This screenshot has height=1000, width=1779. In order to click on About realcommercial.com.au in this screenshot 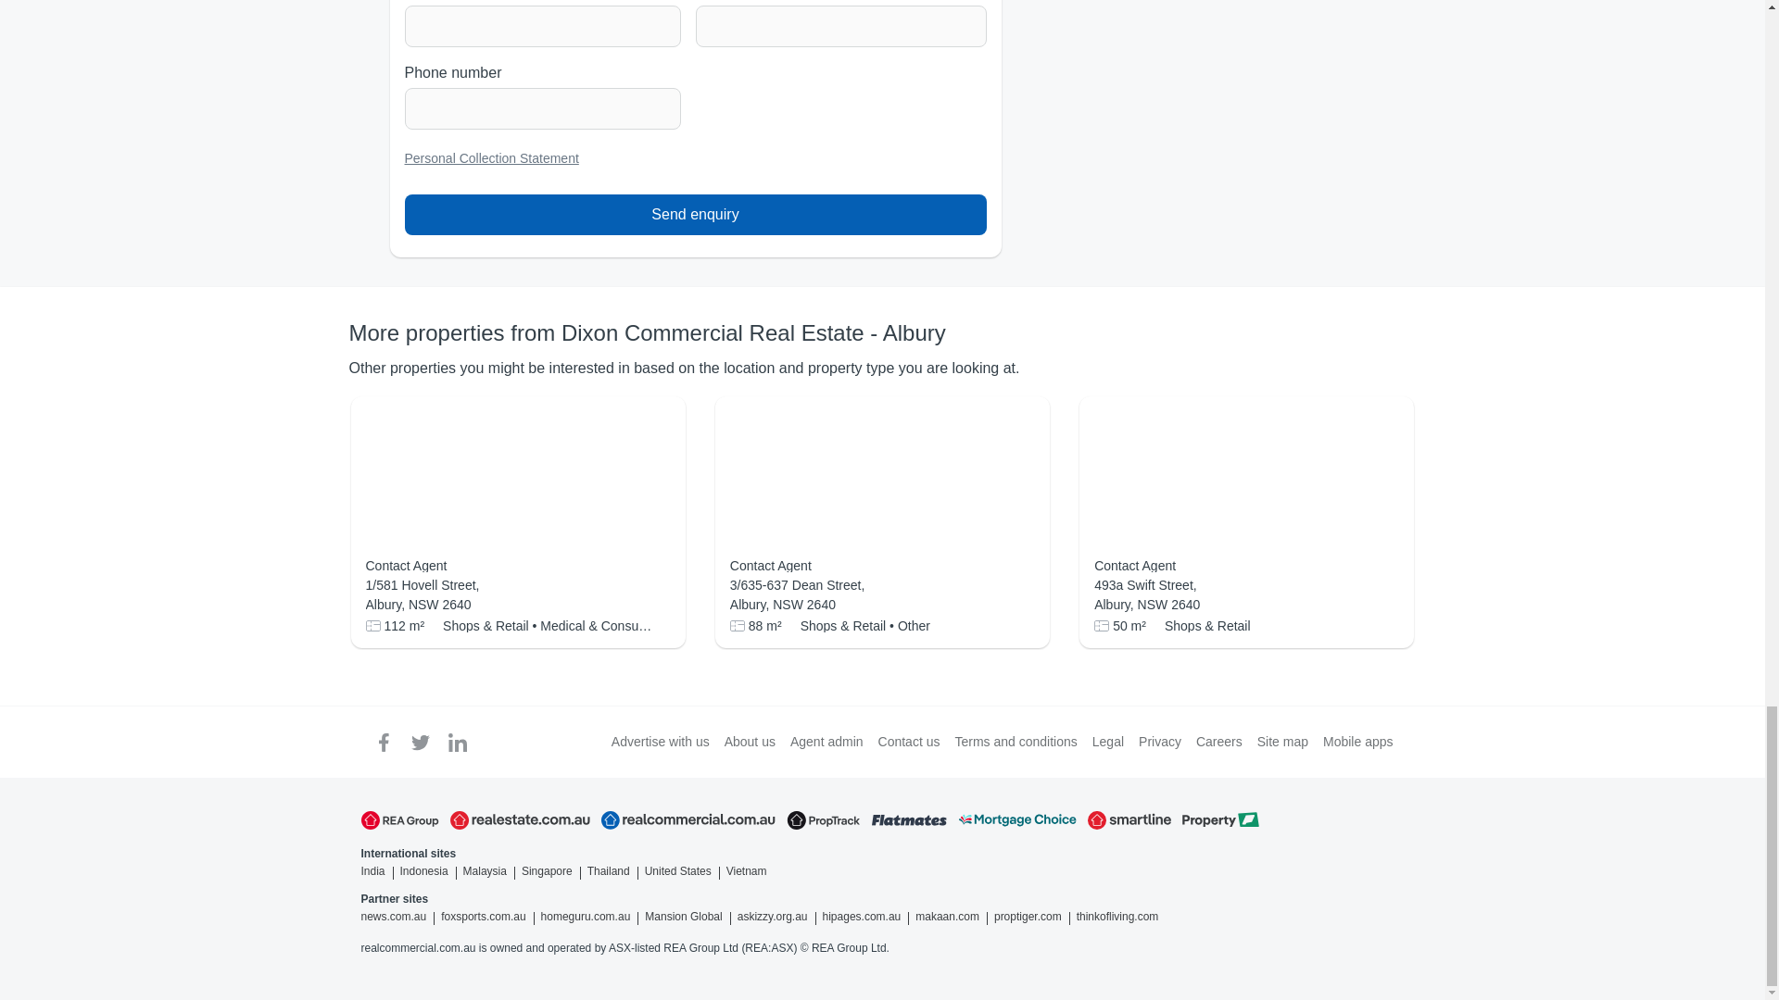, I will do `click(750, 741)`.